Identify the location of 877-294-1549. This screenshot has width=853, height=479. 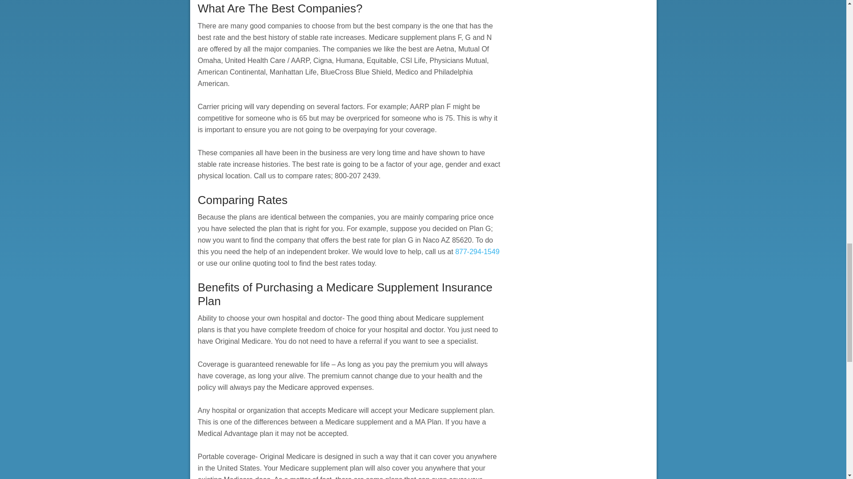
(478, 251).